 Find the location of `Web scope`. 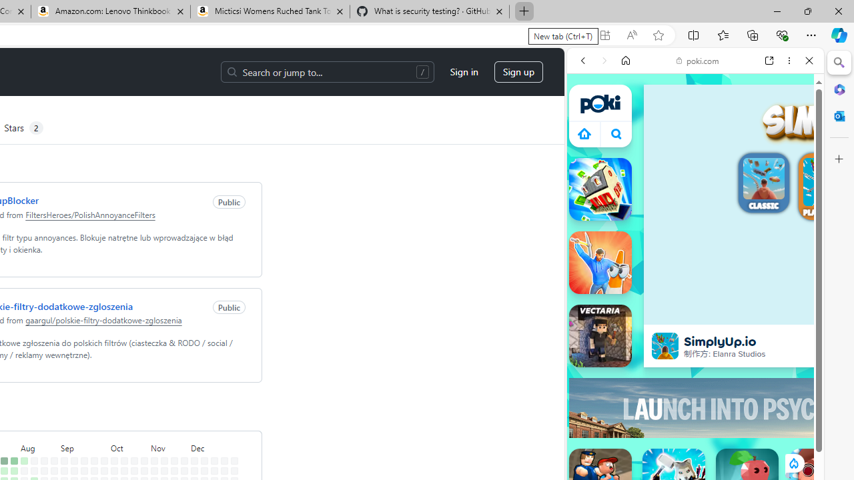

Web scope is located at coordinates (588, 120).